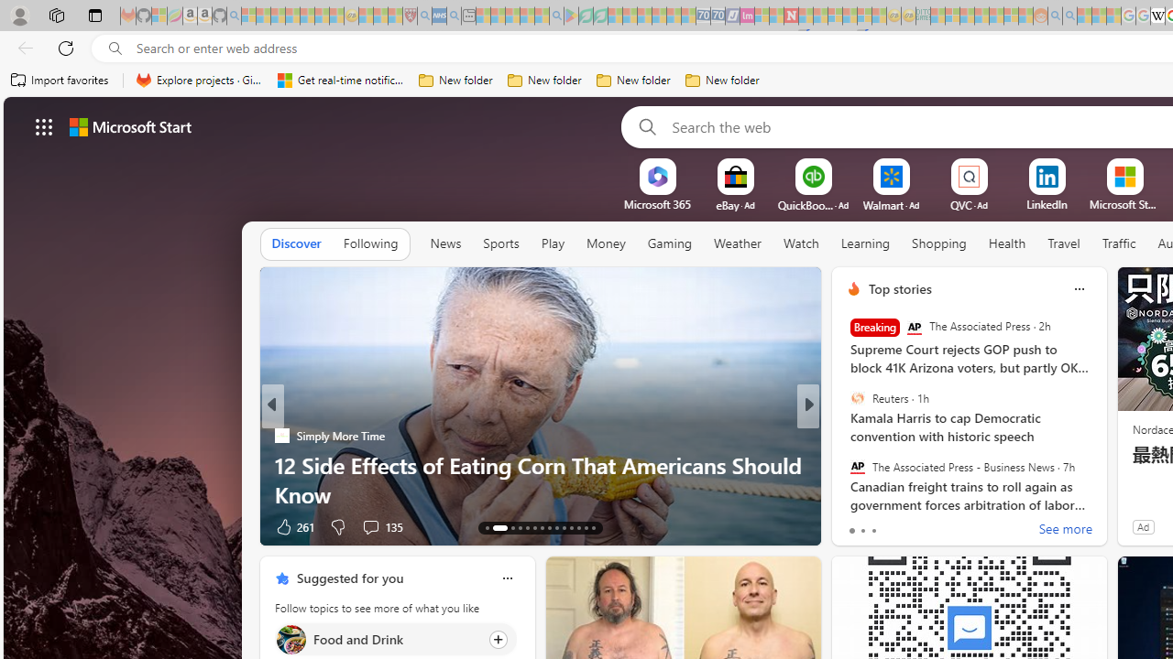 This screenshot has width=1173, height=659. I want to click on LinkedIn, so click(1047, 204).